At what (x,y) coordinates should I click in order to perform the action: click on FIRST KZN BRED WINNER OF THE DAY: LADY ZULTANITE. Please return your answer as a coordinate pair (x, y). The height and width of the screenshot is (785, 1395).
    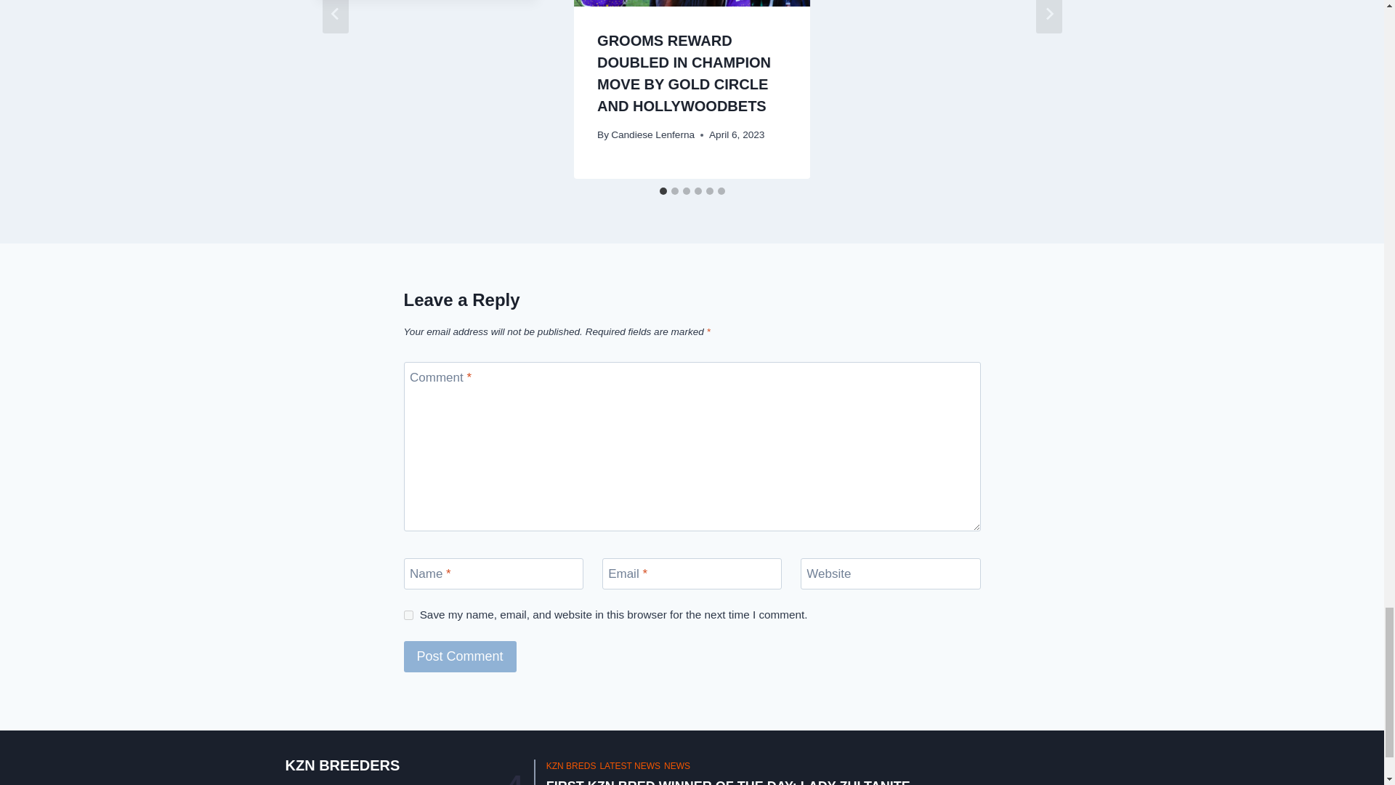
    Looking at the image, I should click on (728, 782).